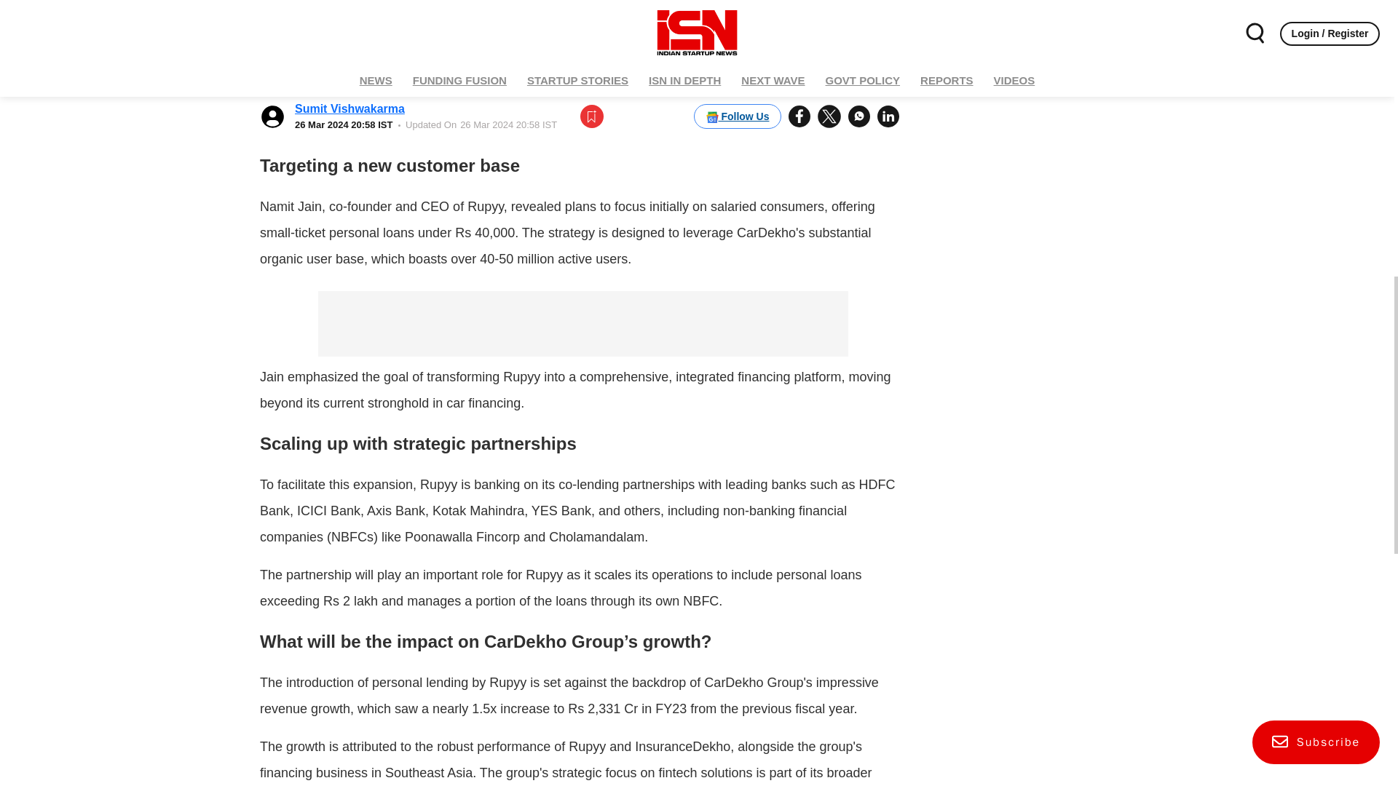  I want to click on Authors, so click(1024, 7).